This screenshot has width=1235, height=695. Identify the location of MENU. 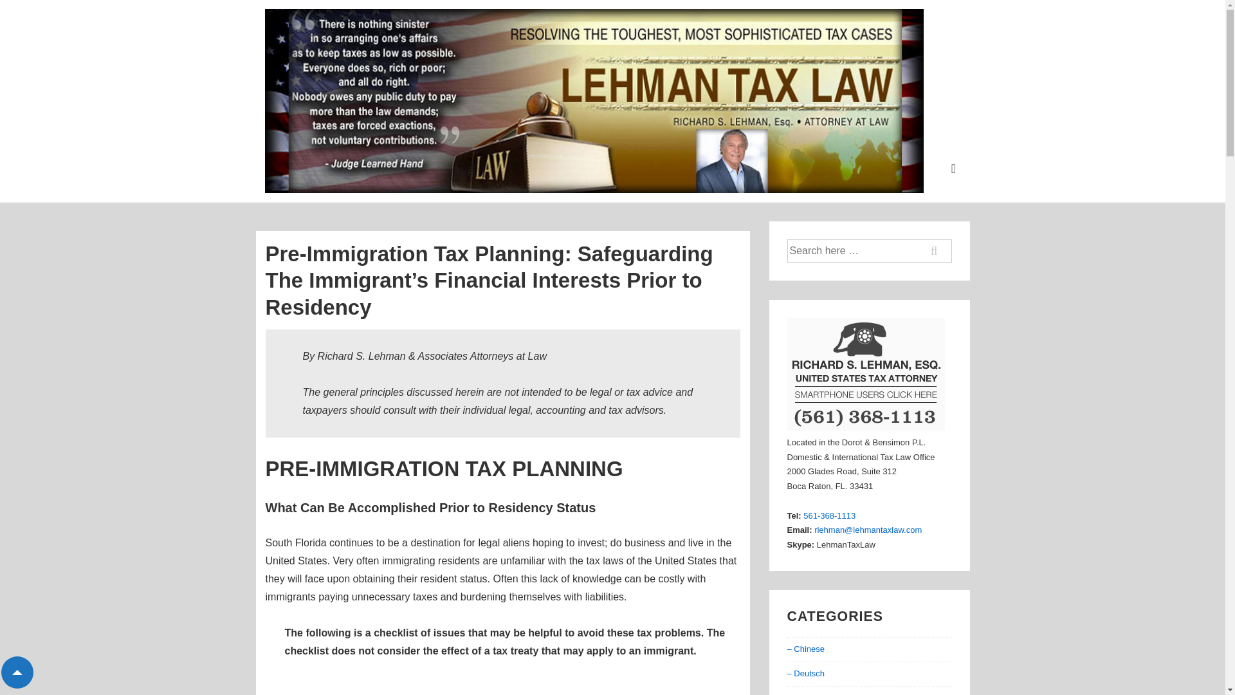
(953, 169).